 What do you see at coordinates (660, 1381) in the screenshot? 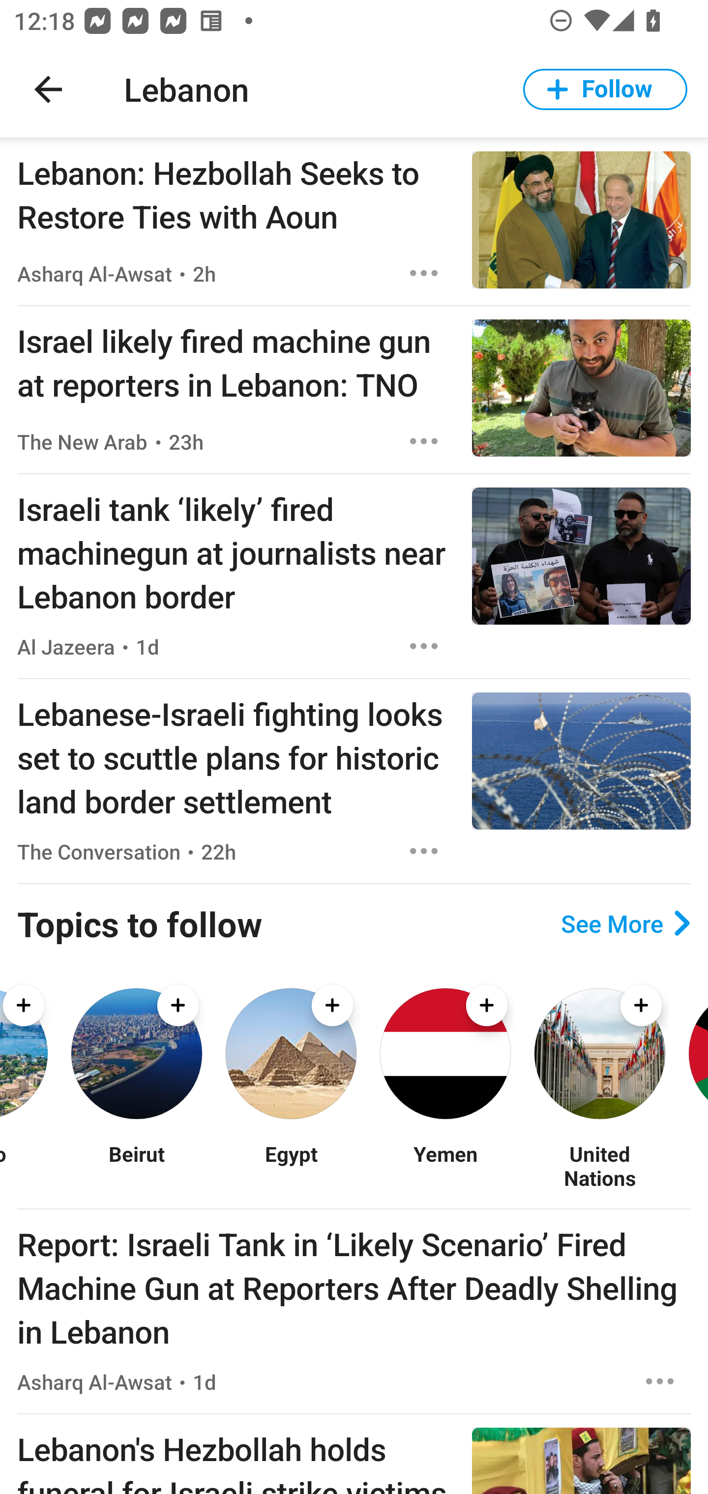
I see `Options` at bounding box center [660, 1381].